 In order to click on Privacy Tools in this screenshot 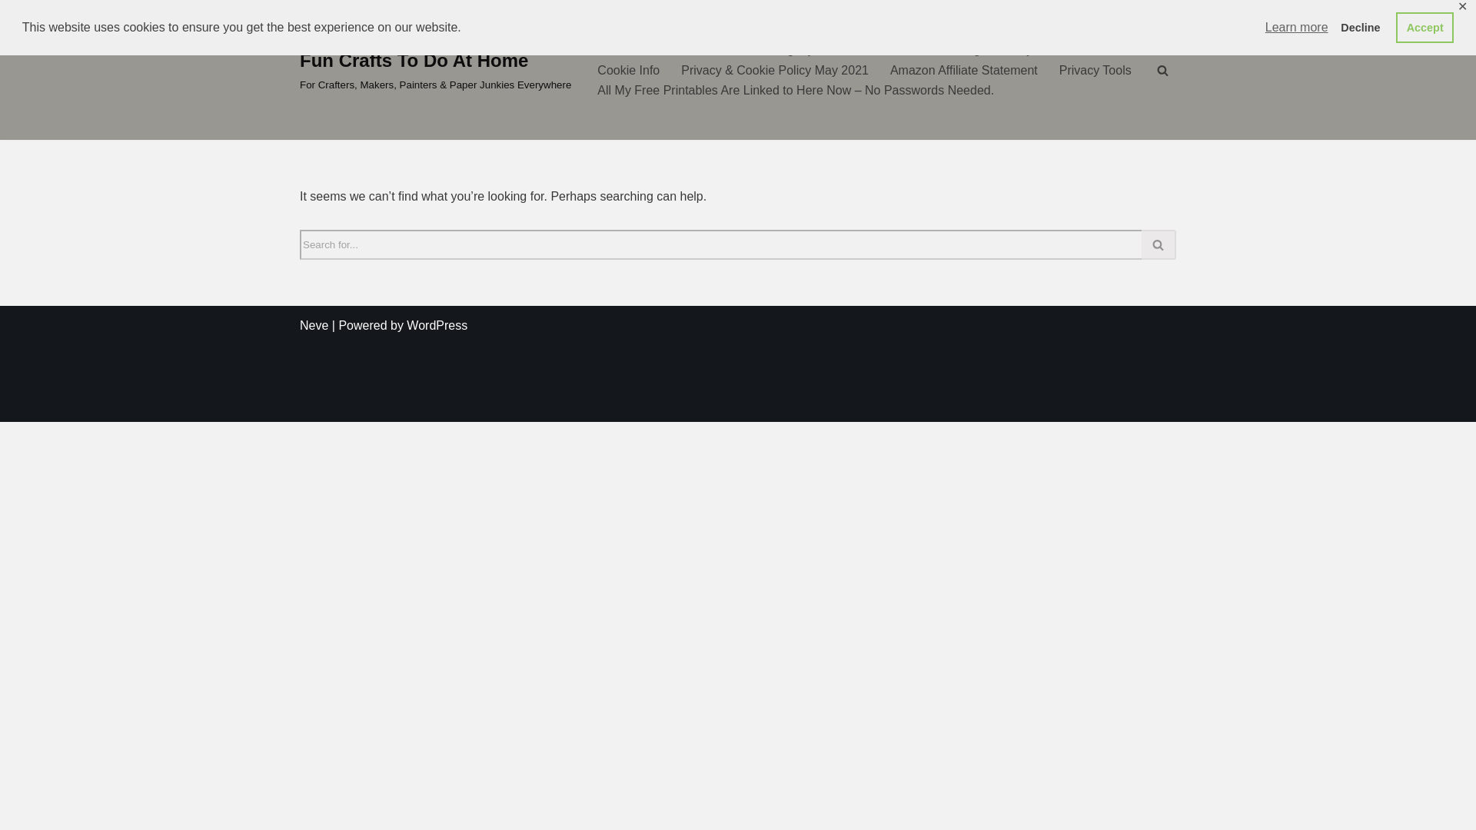, I will do `click(1095, 69)`.